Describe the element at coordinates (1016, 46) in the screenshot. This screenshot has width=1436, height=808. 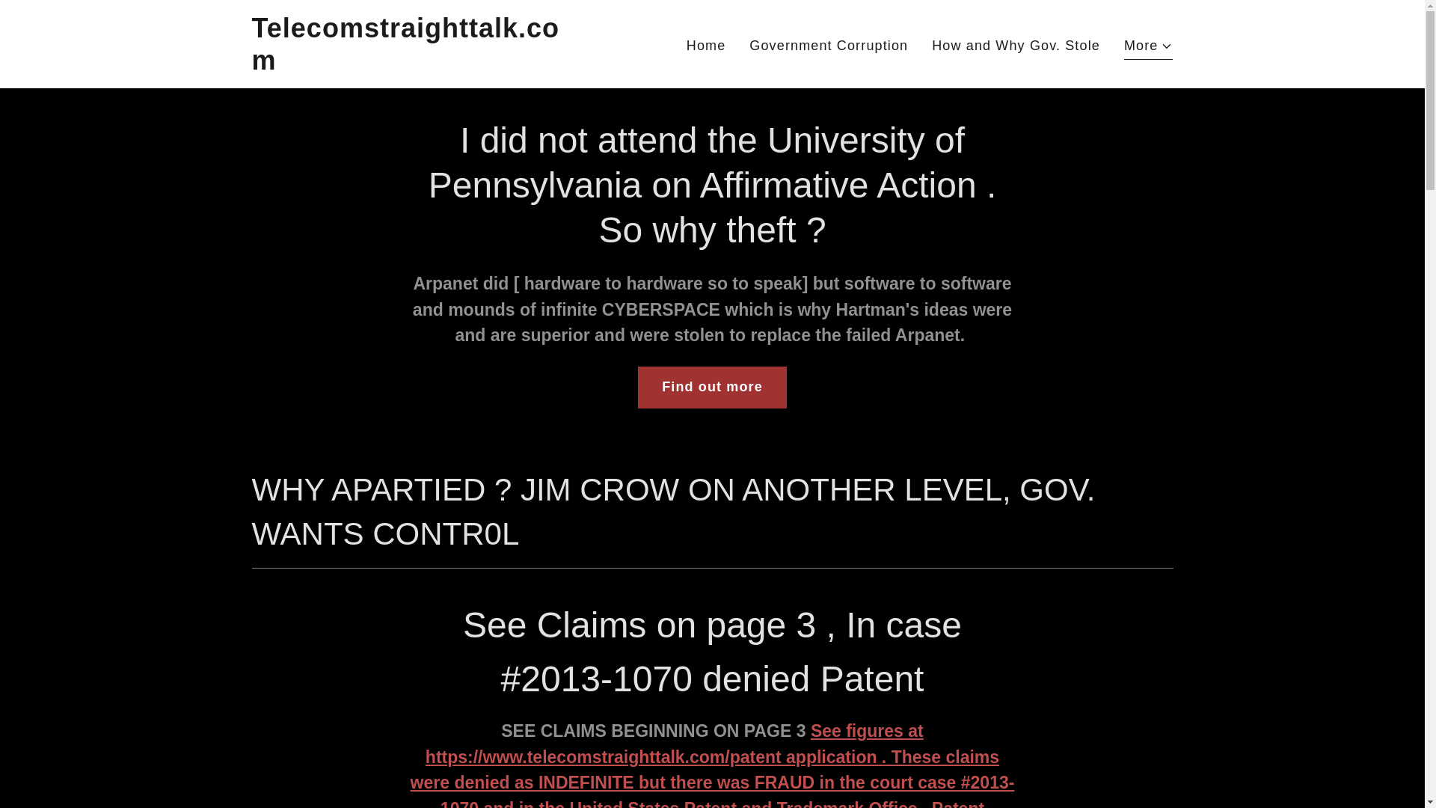
I see `How and Why Gov. Stole` at that location.